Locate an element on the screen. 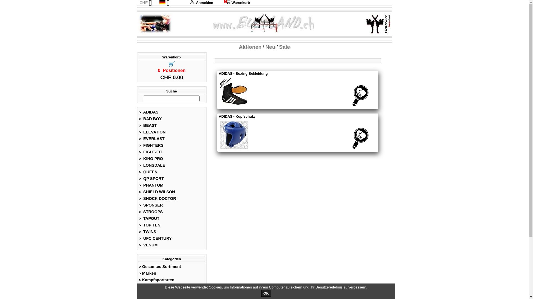 This screenshot has height=299, width=533. >  FIGHTERS is located at coordinates (151, 145).